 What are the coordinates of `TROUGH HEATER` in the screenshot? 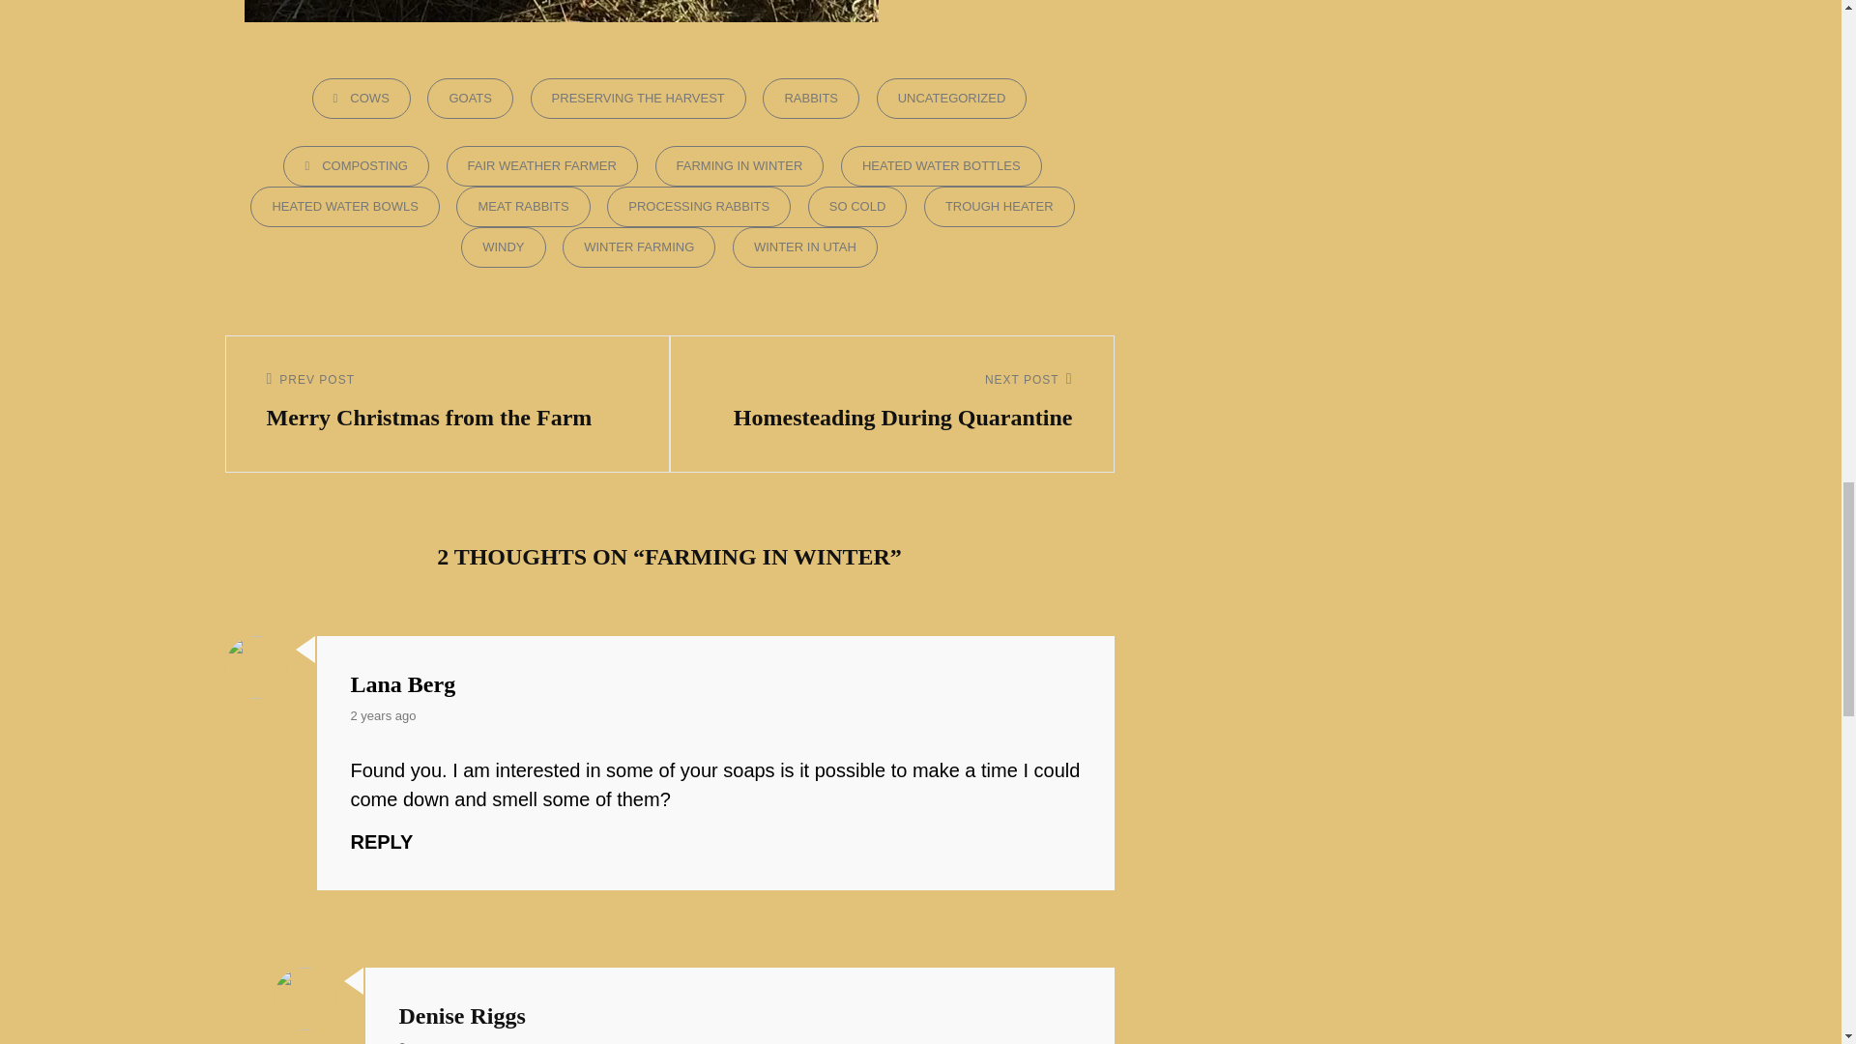 It's located at (1000, 207).